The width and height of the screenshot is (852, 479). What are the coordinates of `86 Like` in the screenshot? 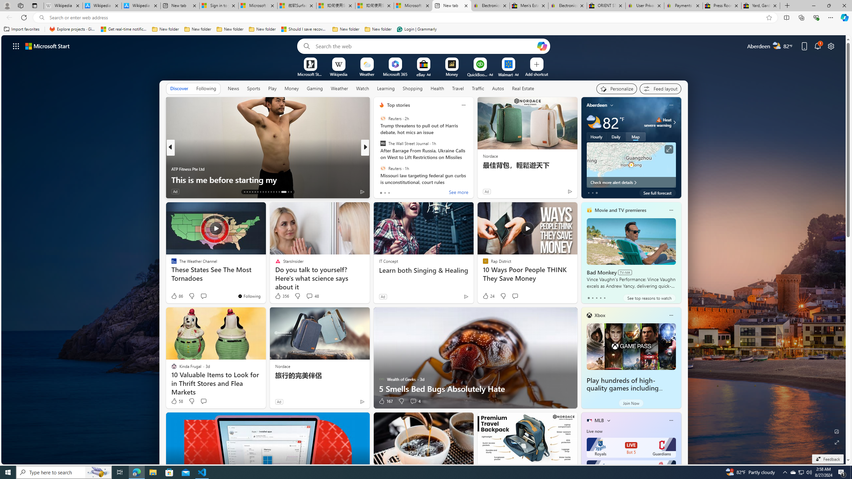 It's located at (177, 296).